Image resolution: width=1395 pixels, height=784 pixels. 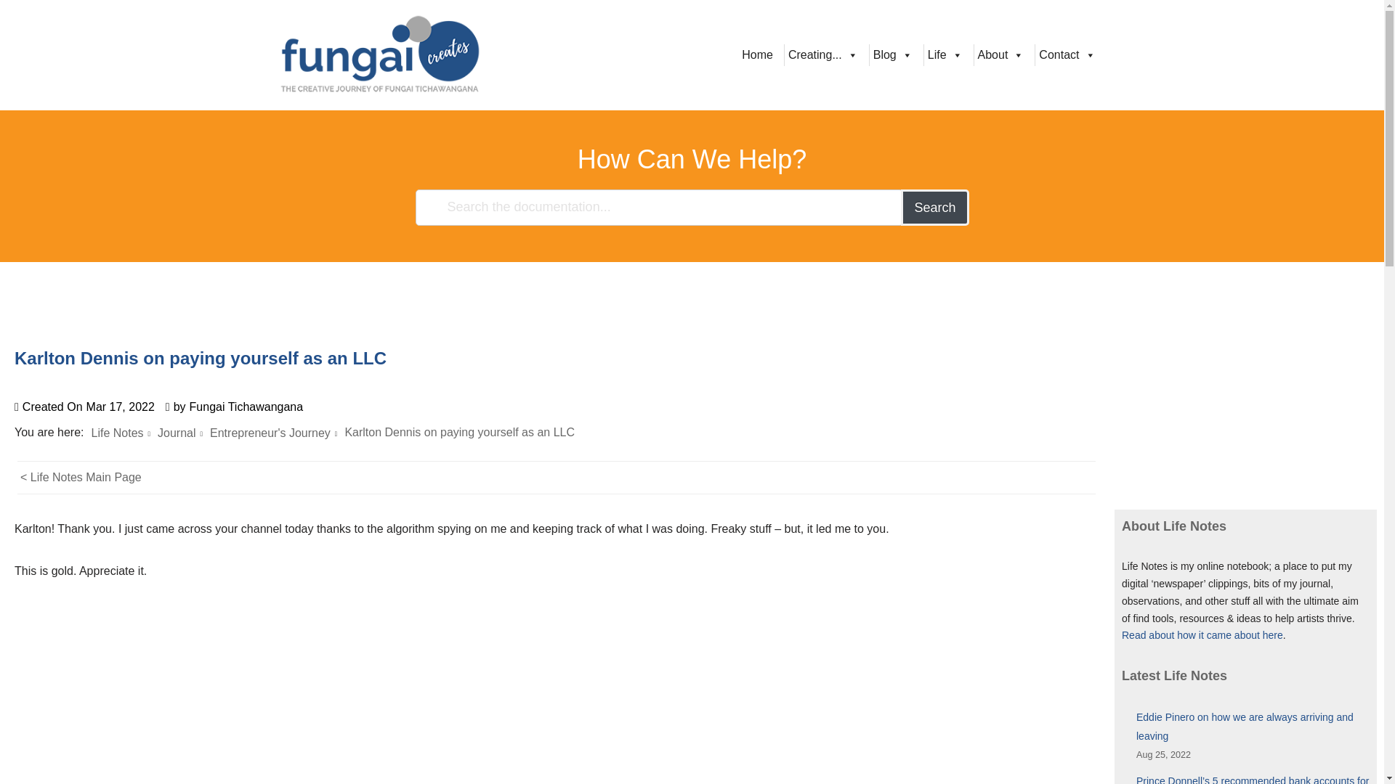 I want to click on Life, so click(x=945, y=54).